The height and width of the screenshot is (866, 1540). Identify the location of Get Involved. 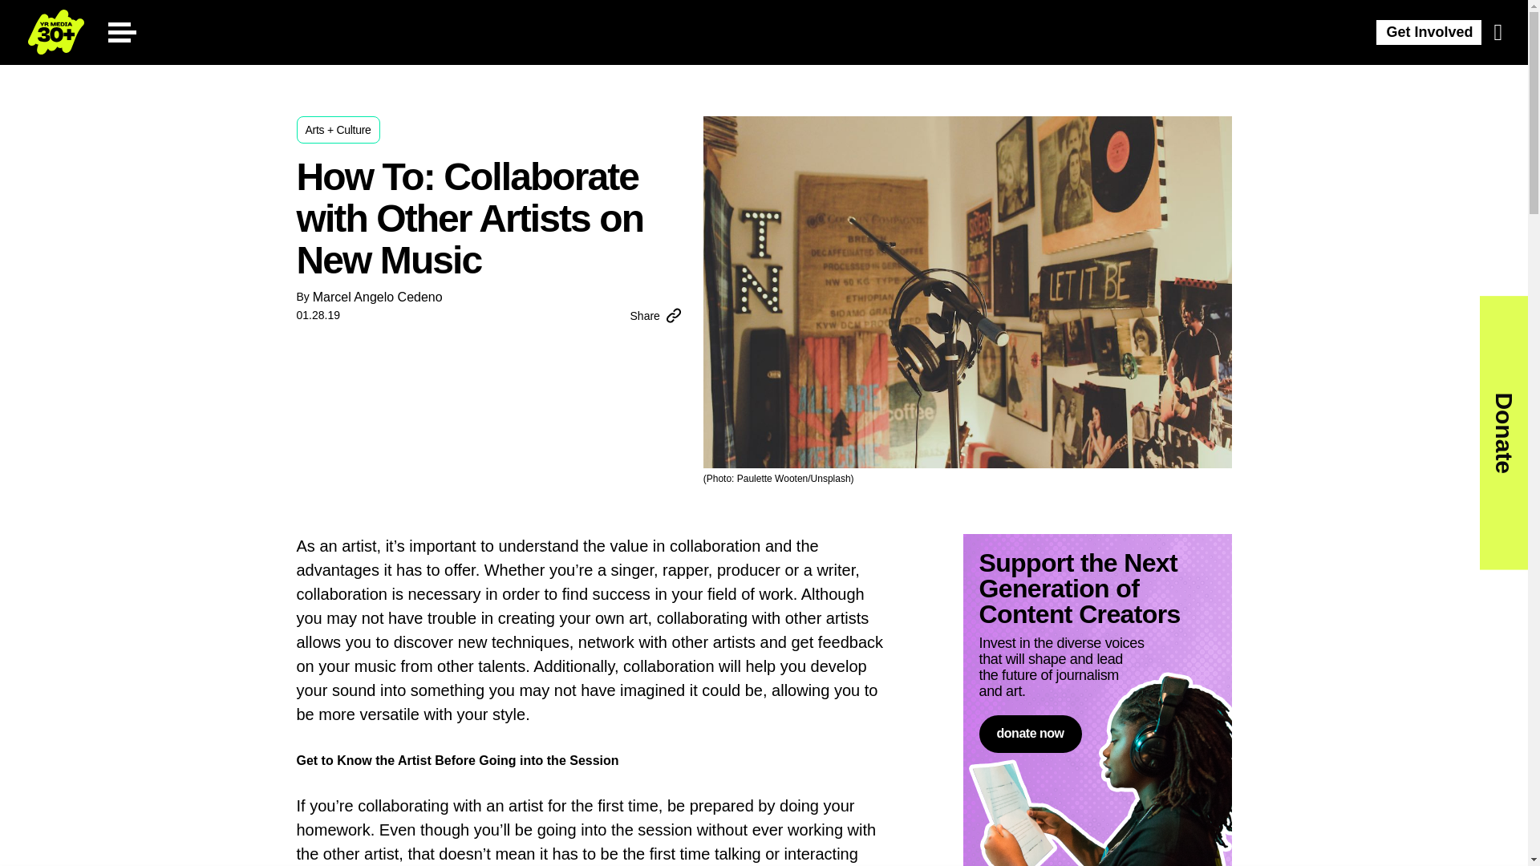
(1429, 32).